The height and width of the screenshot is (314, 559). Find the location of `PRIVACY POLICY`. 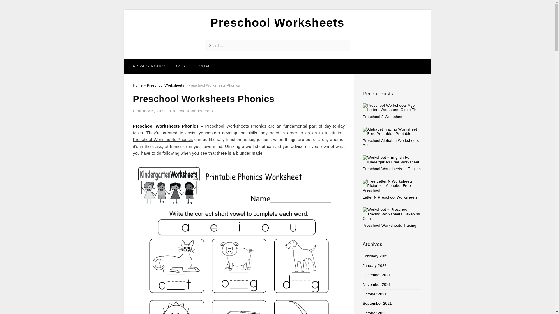

PRIVACY POLICY is located at coordinates (149, 66).